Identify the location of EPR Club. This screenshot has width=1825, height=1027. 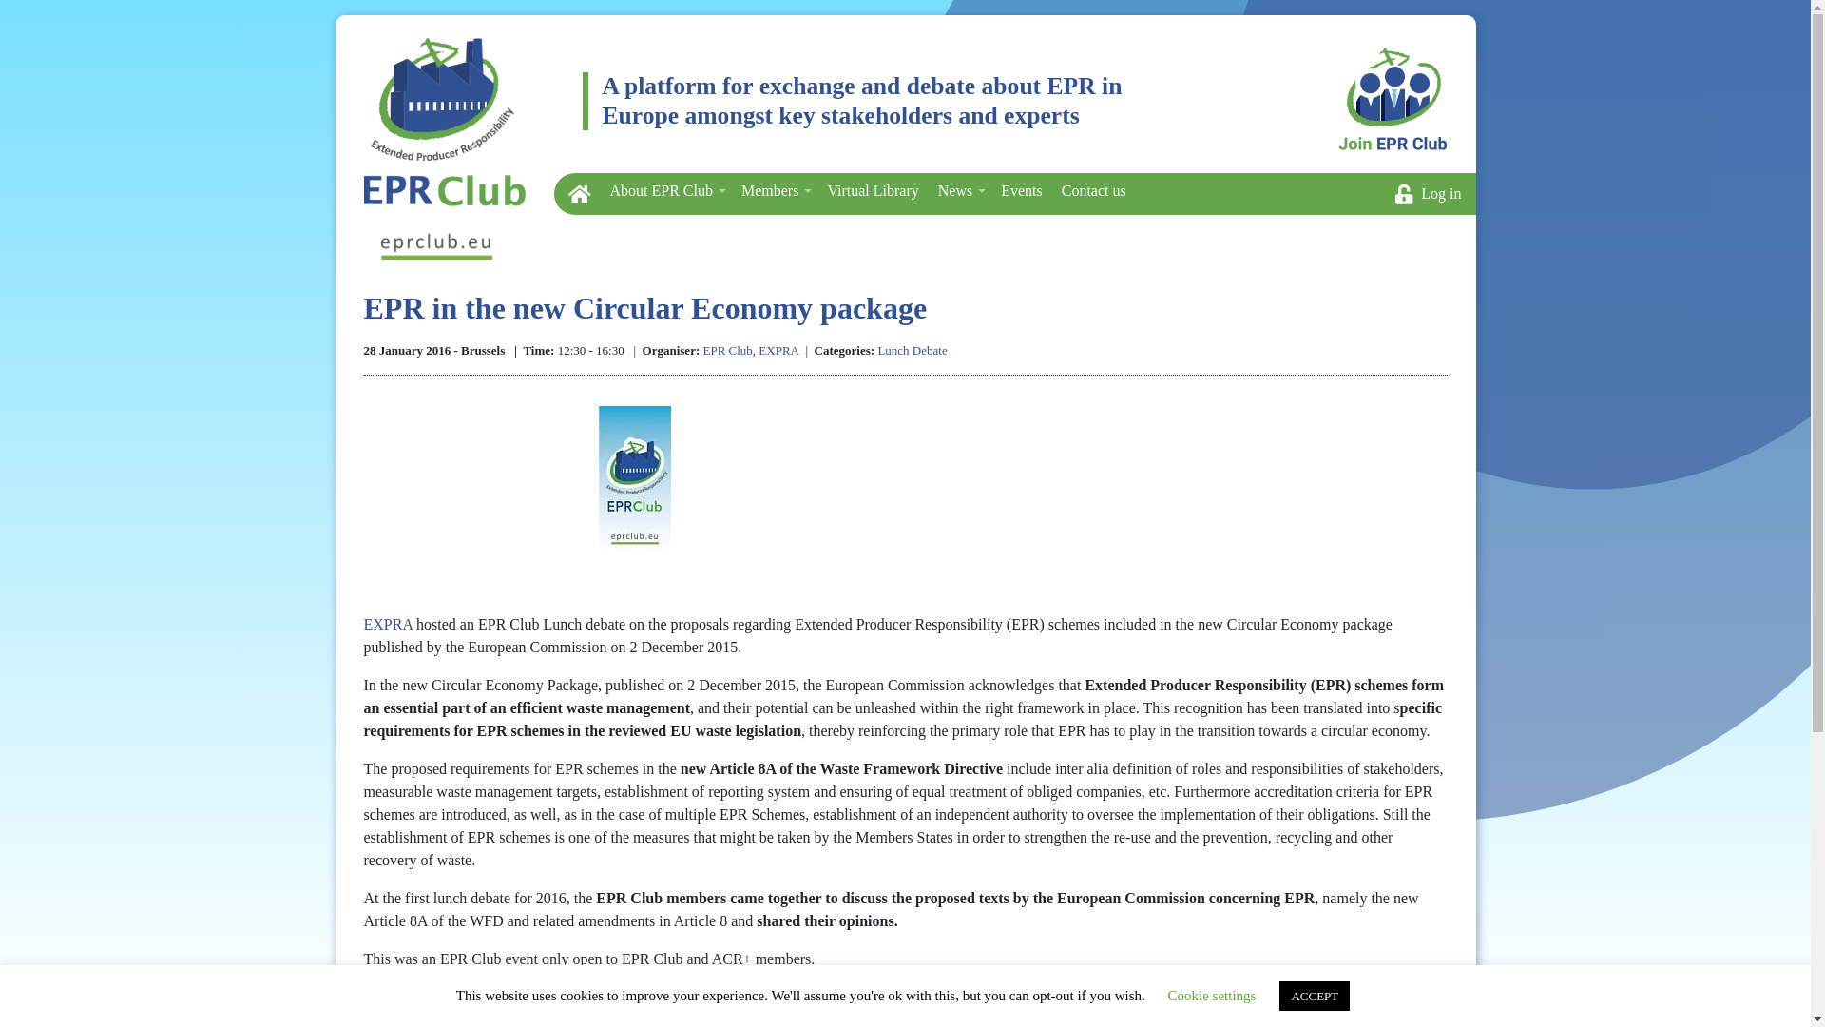
(727, 350).